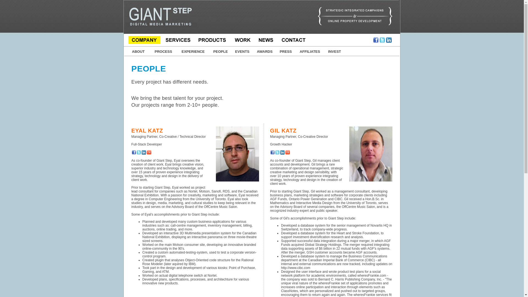 This screenshot has height=297, width=528. Describe the element at coordinates (193, 52) in the screenshot. I see `EXPERIENCE` at that location.